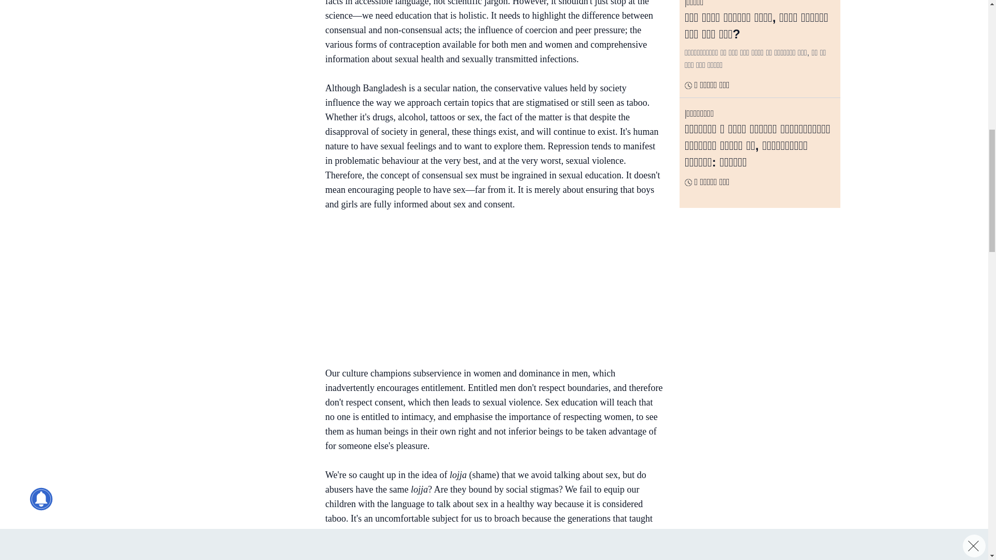 The width and height of the screenshot is (996, 560). I want to click on 3rd party ad content, so click(228, 142).